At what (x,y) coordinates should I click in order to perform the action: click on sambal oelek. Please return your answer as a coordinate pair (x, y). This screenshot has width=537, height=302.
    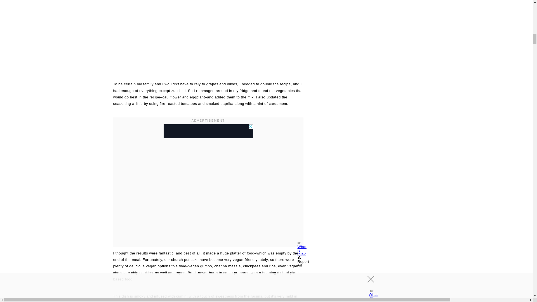
    Looking at the image, I should click on (207, 301).